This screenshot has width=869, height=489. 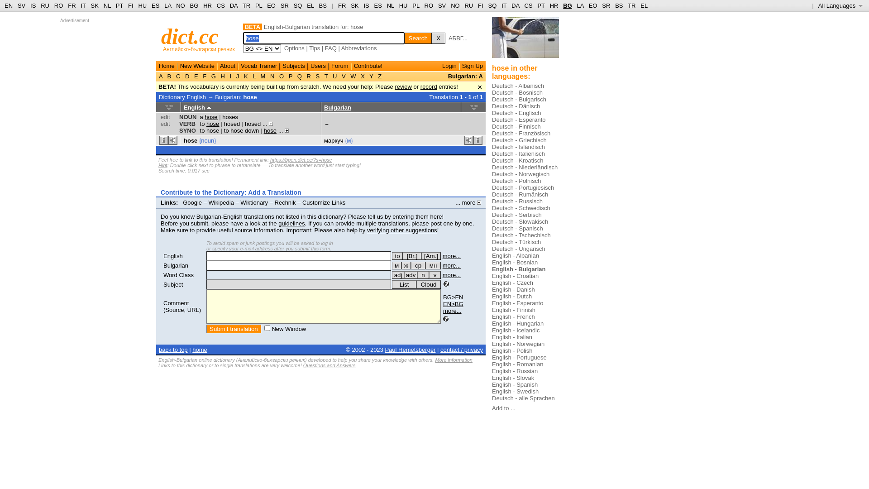 I want to click on ES, so click(x=156, y=5).